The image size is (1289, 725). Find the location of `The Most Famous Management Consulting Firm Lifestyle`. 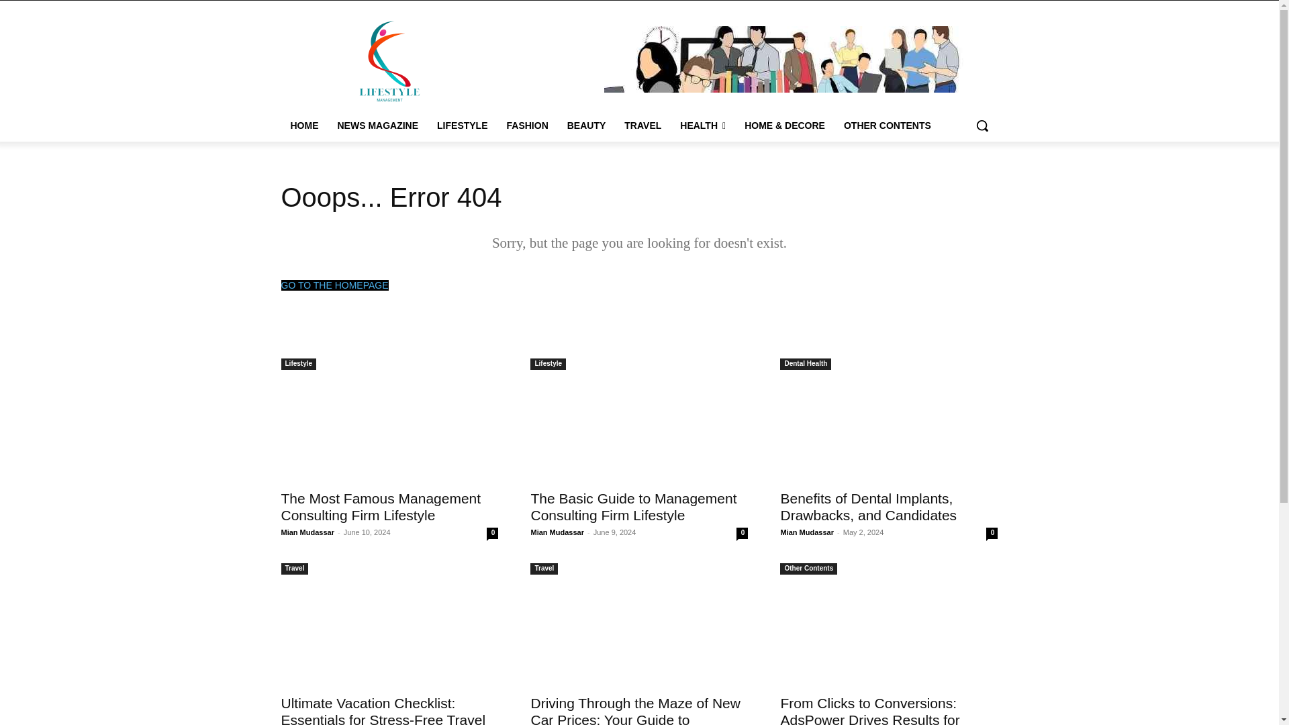

The Most Famous Management Consulting Firm Lifestyle is located at coordinates (389, 427).